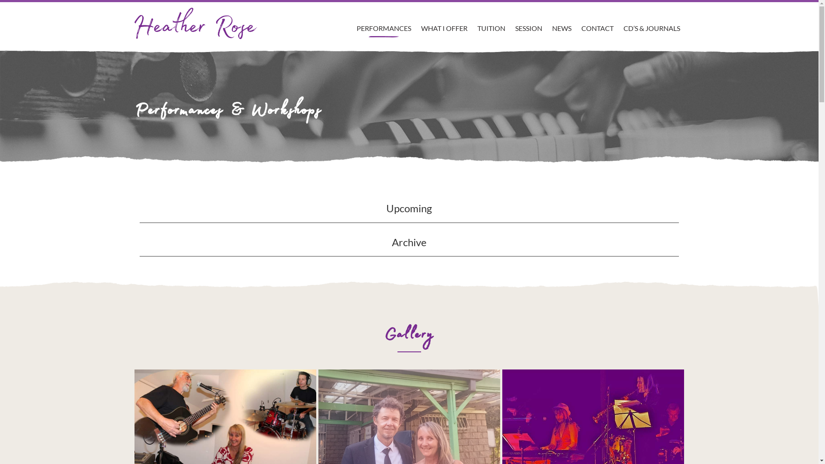 This screenshot has width=825, height=464. I want to click on CONTACT, so click(597, 20).